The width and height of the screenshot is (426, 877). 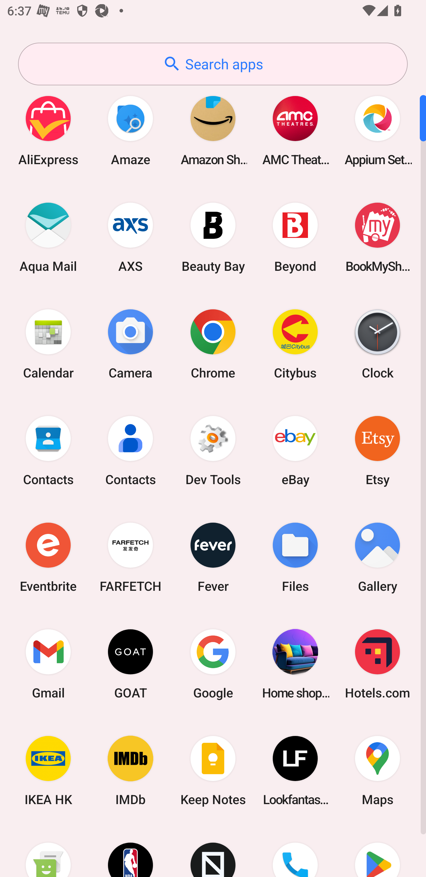 What do you see at coordinates (377, 450) in the screenshot?
I see `Etsy` at bounding box center [377, 450].